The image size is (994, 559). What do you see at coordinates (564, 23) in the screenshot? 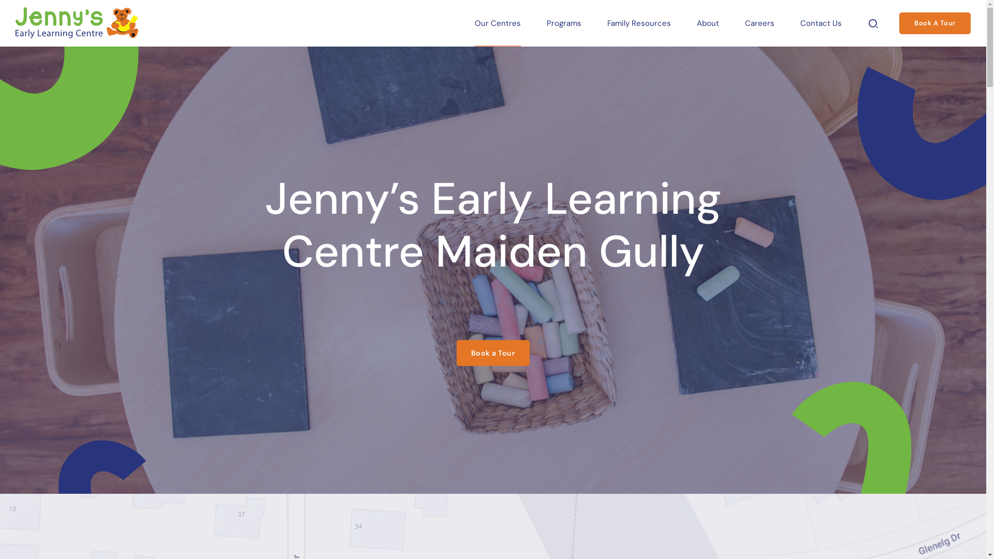
I see `Programs` at bounding box center [564, 23].